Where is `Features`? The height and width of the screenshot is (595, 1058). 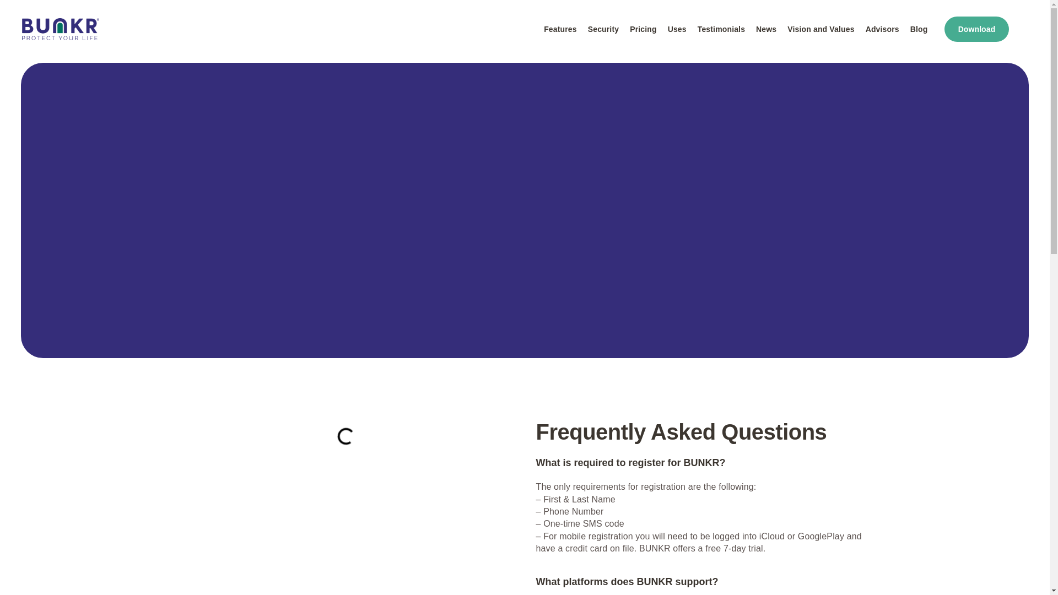
Features is located at coordinates (560, 29).